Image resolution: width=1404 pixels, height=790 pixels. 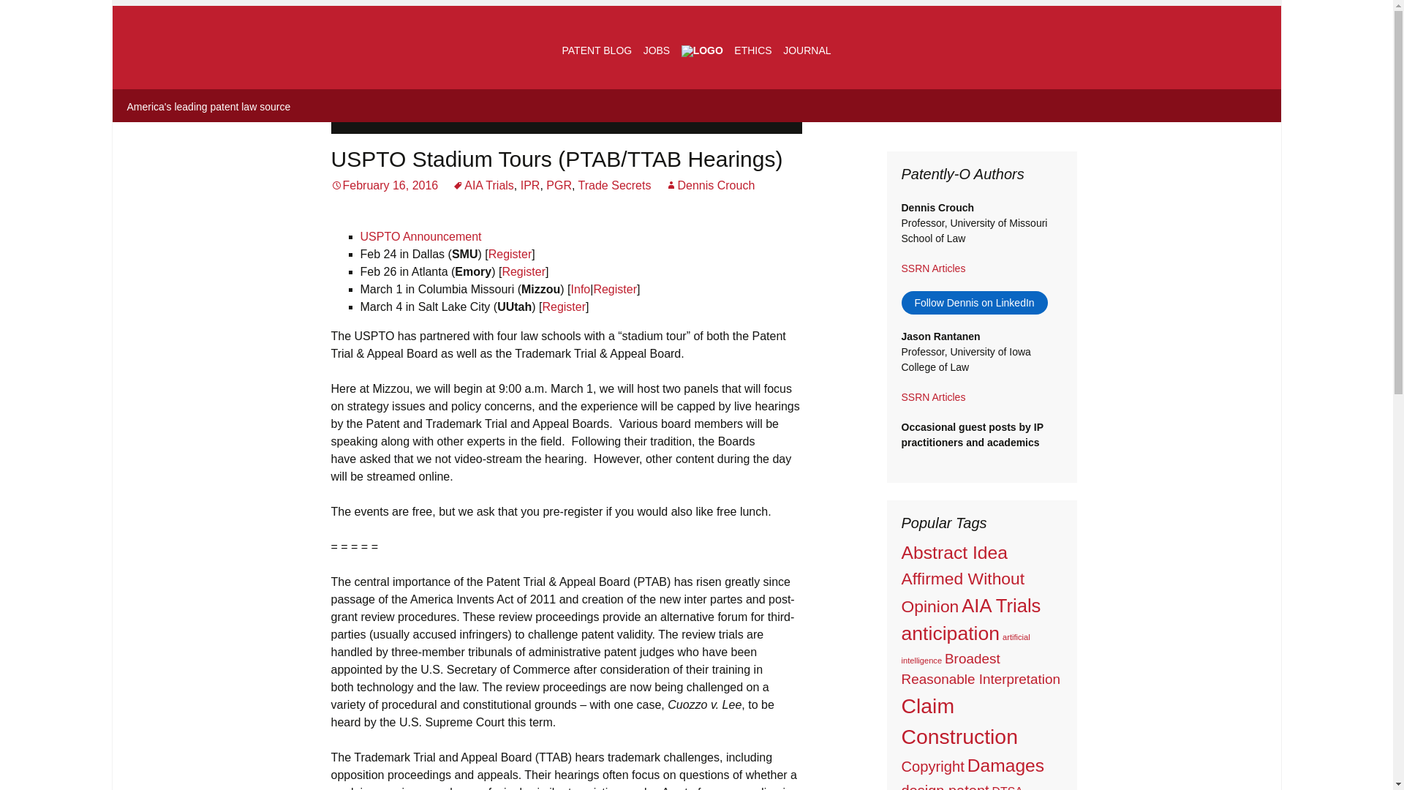 I want to click on USPTO Announcement, so click(x=420, y=236).